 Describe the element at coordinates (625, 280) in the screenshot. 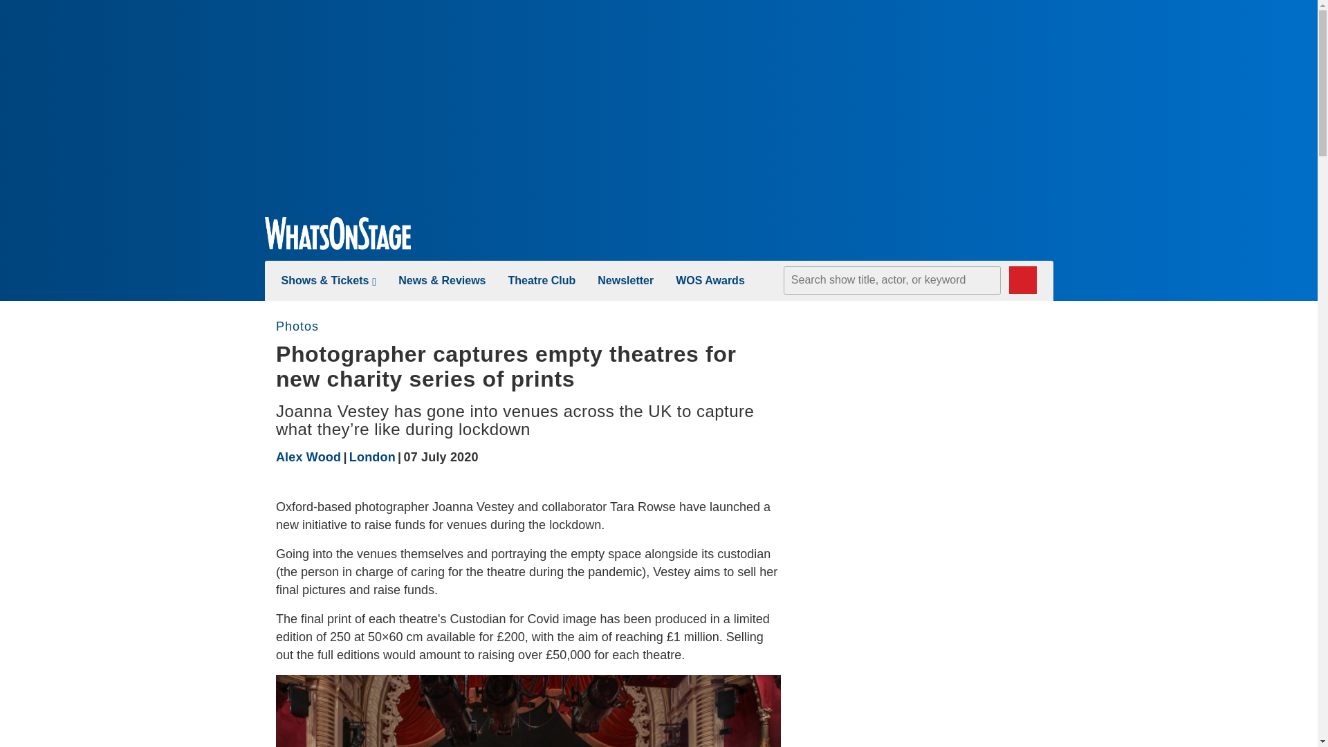

I see `Newsletter` at that location.